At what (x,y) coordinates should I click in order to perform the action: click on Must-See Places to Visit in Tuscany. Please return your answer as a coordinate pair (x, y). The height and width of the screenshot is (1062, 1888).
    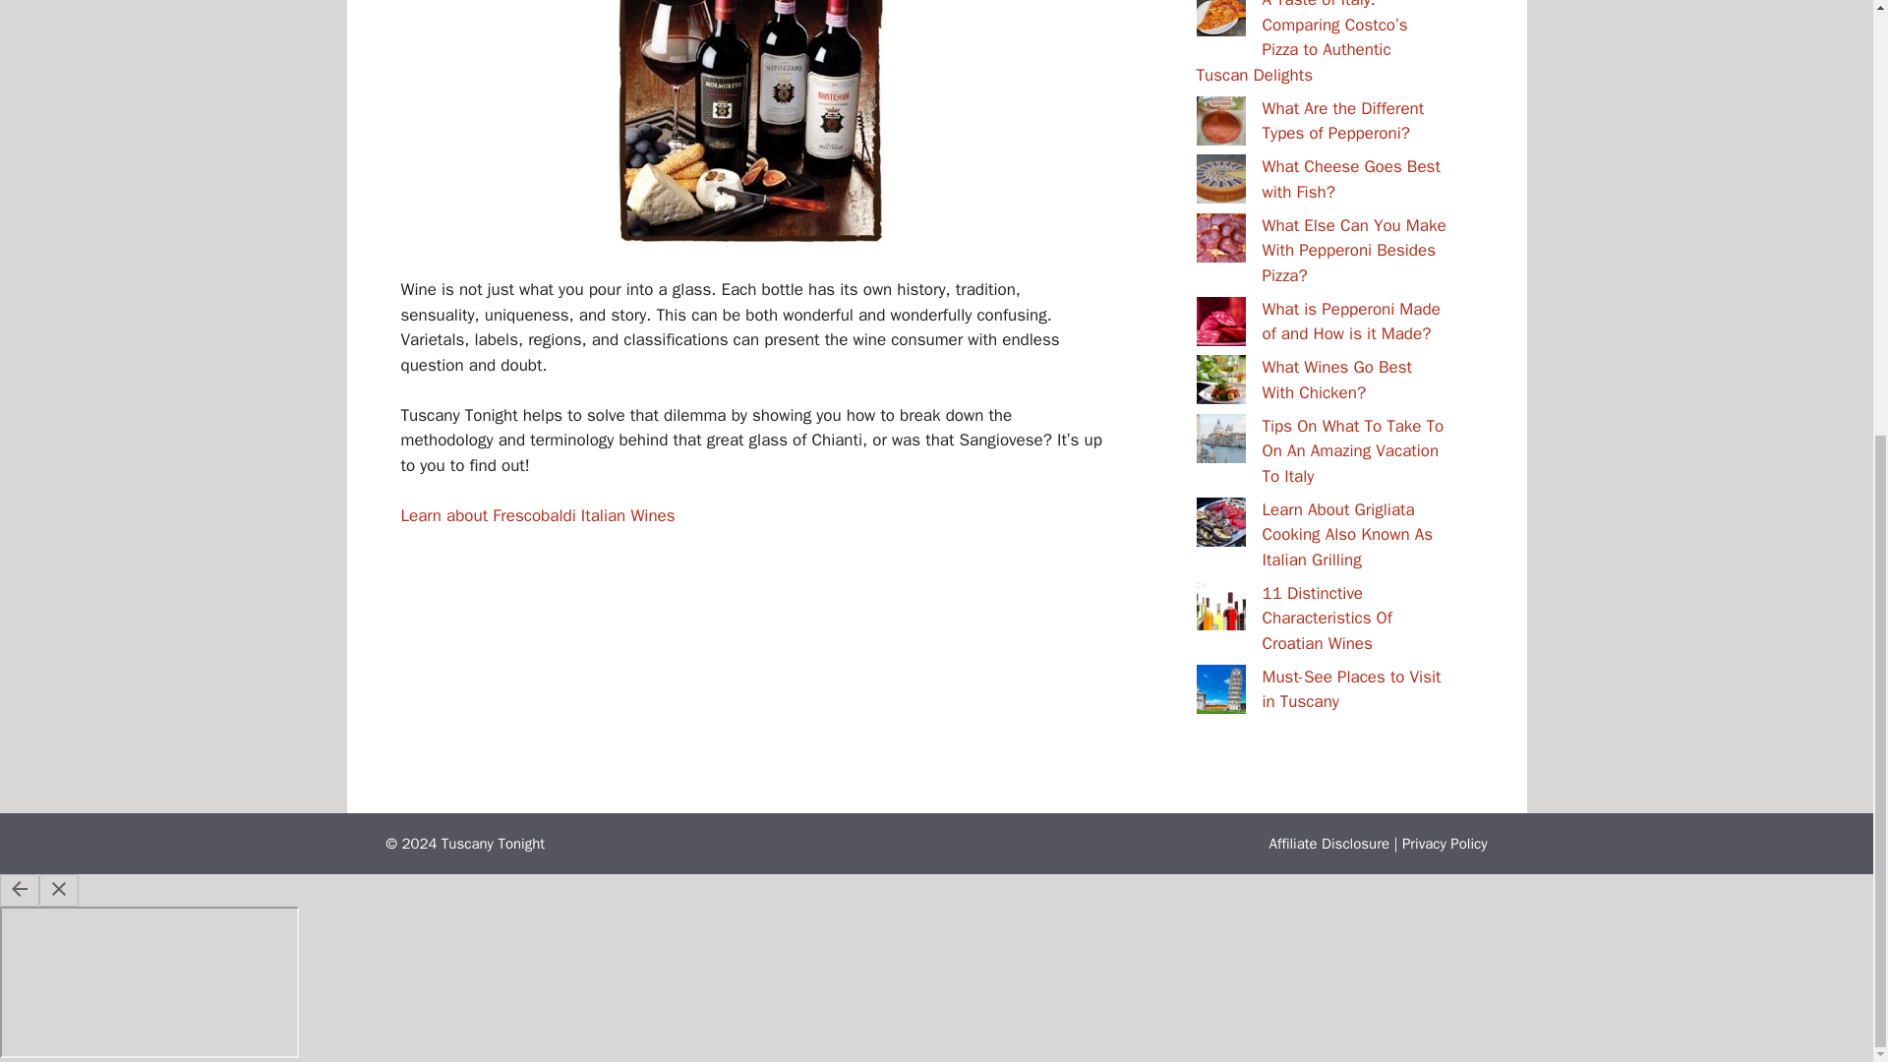
    Looking at the image, I should click on (1352, 688).